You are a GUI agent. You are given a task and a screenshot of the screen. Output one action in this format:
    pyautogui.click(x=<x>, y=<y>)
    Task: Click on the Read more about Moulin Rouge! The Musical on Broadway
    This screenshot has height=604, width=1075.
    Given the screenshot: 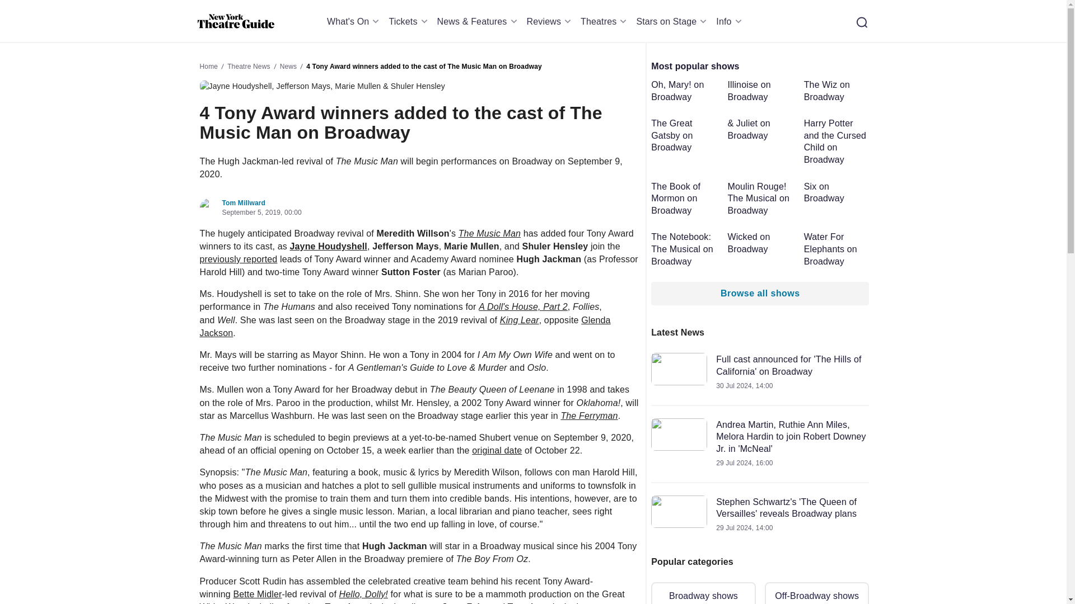 What is the action you would take?
    pyautogui.click(x=760, y=198)
    